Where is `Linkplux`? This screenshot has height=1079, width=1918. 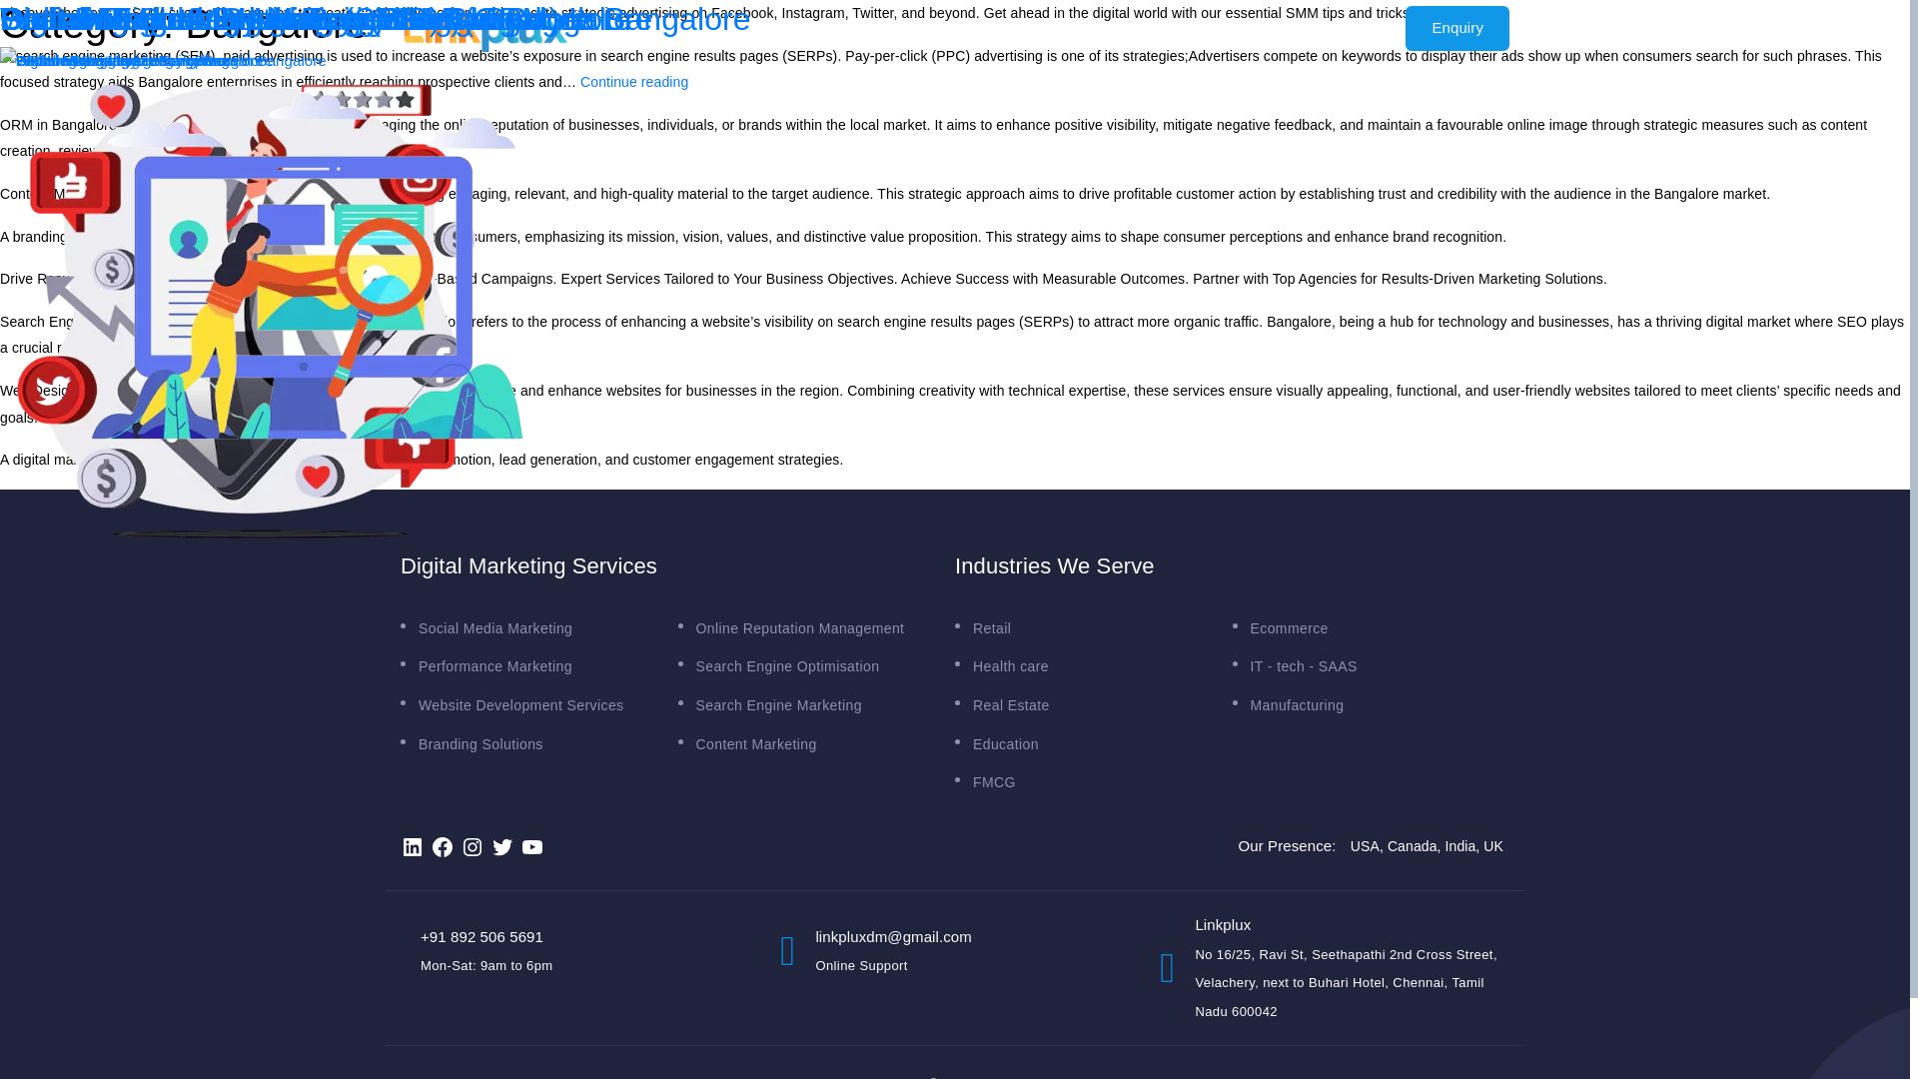 Linkplux is located at coordinates (384, 348).